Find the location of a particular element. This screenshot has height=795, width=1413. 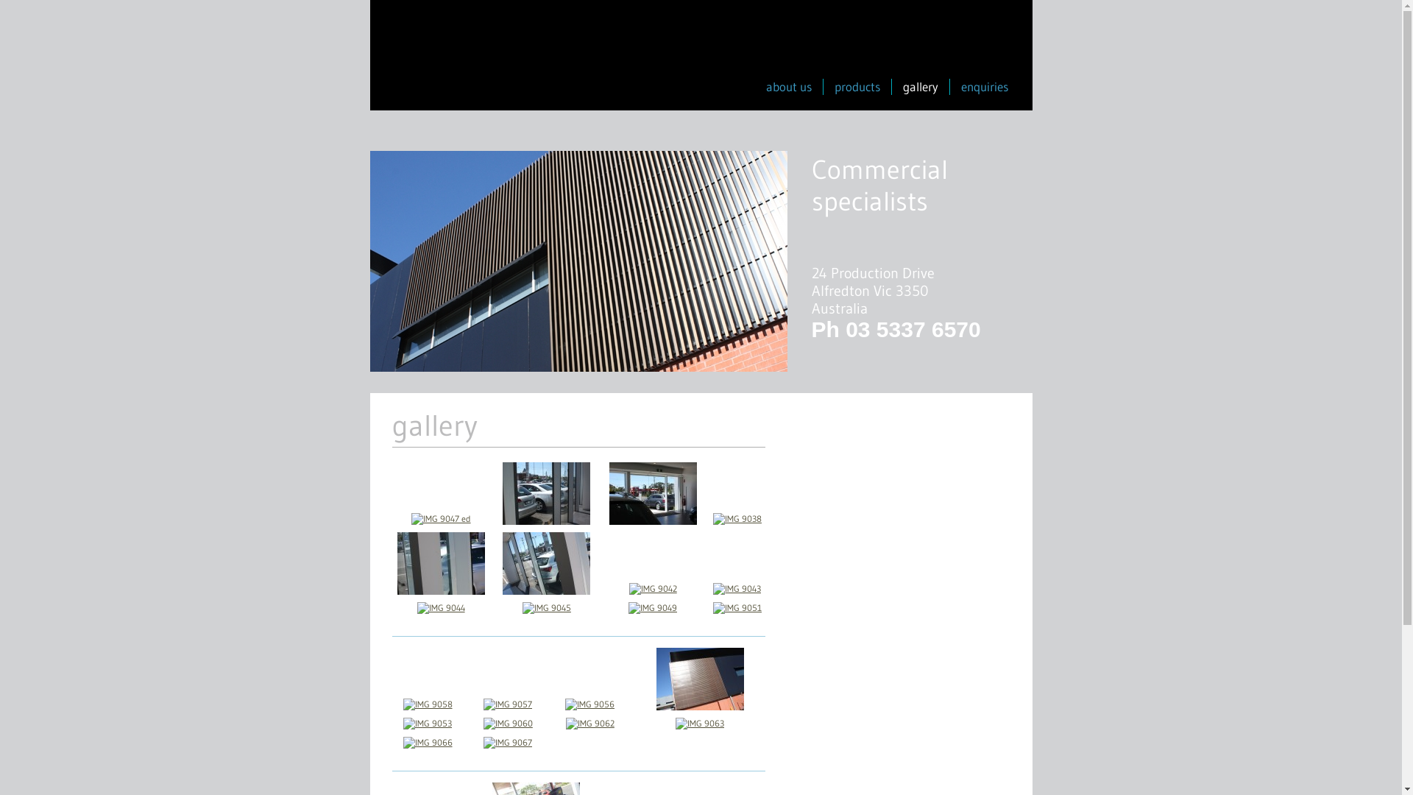

IMG 9047 ed is located at coordinates (442, 520).